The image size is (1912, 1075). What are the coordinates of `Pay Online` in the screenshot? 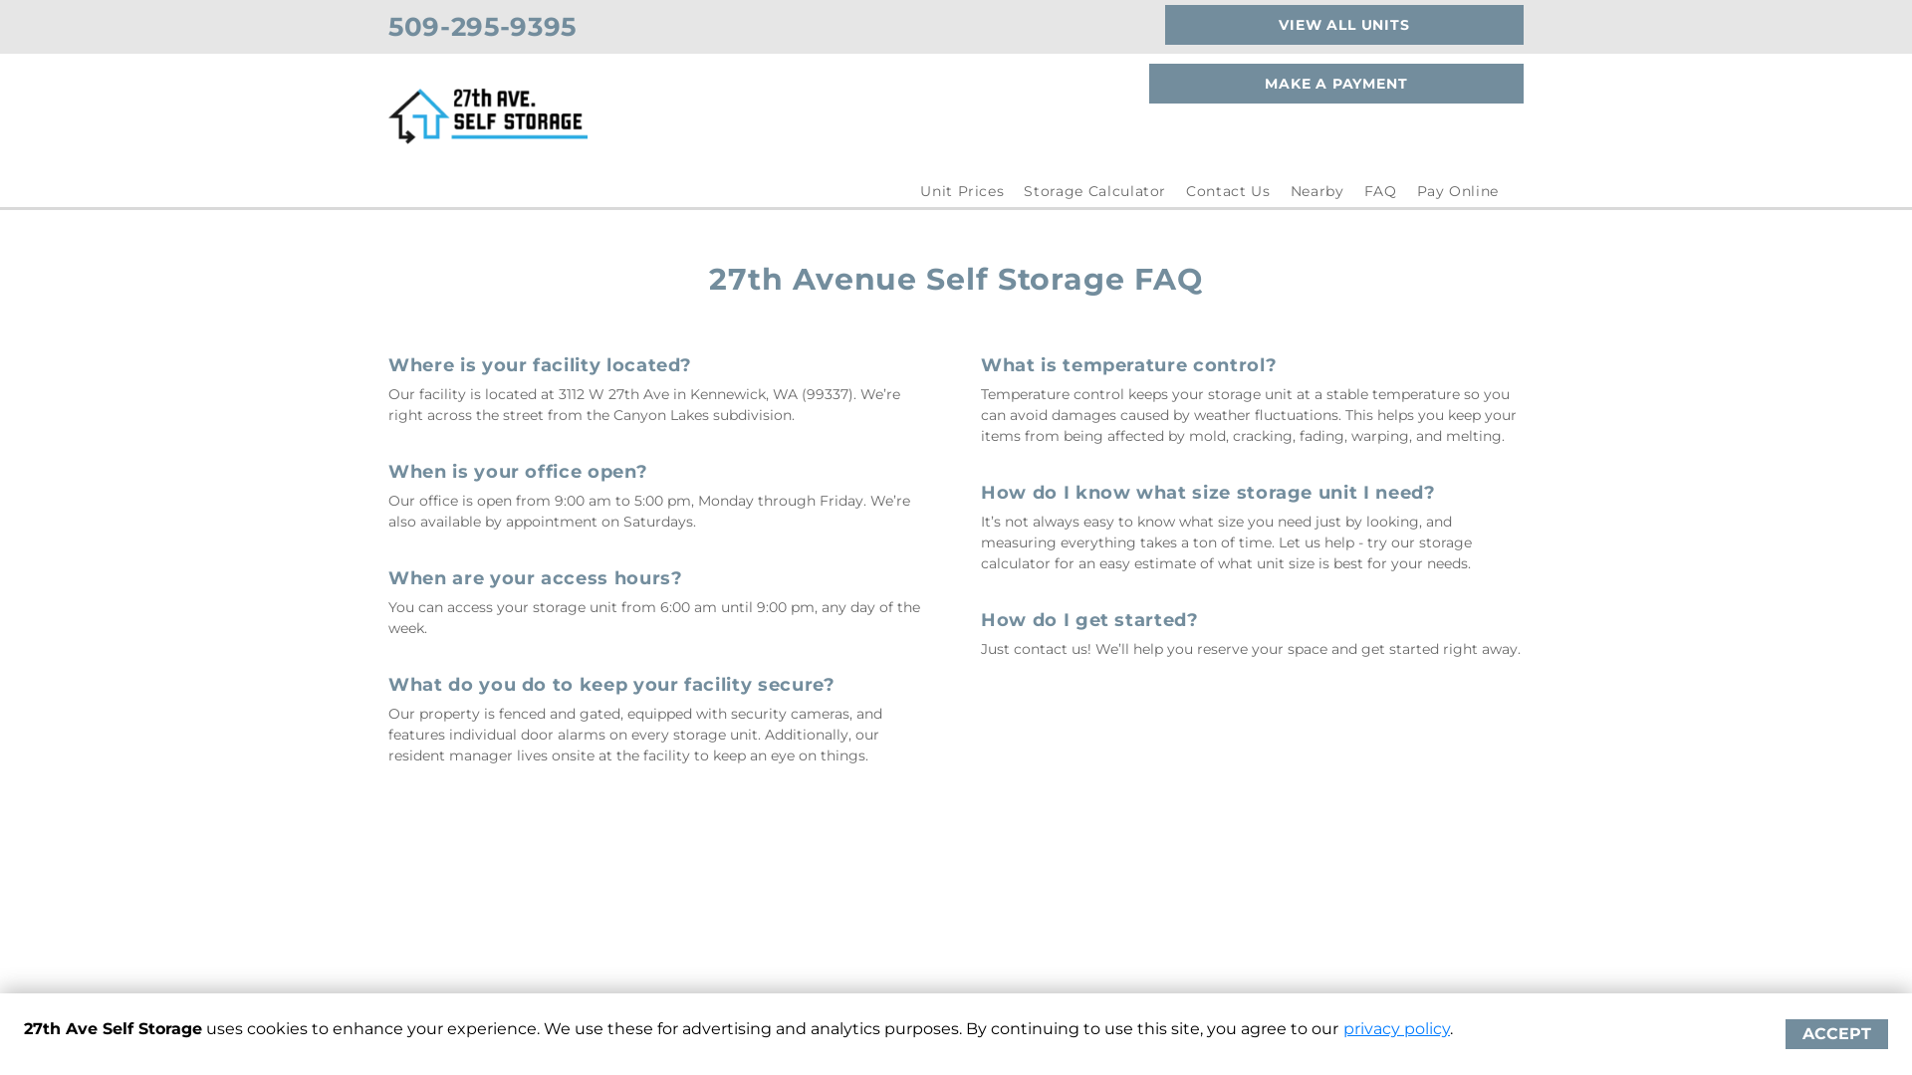 It's located at (1458, 191).